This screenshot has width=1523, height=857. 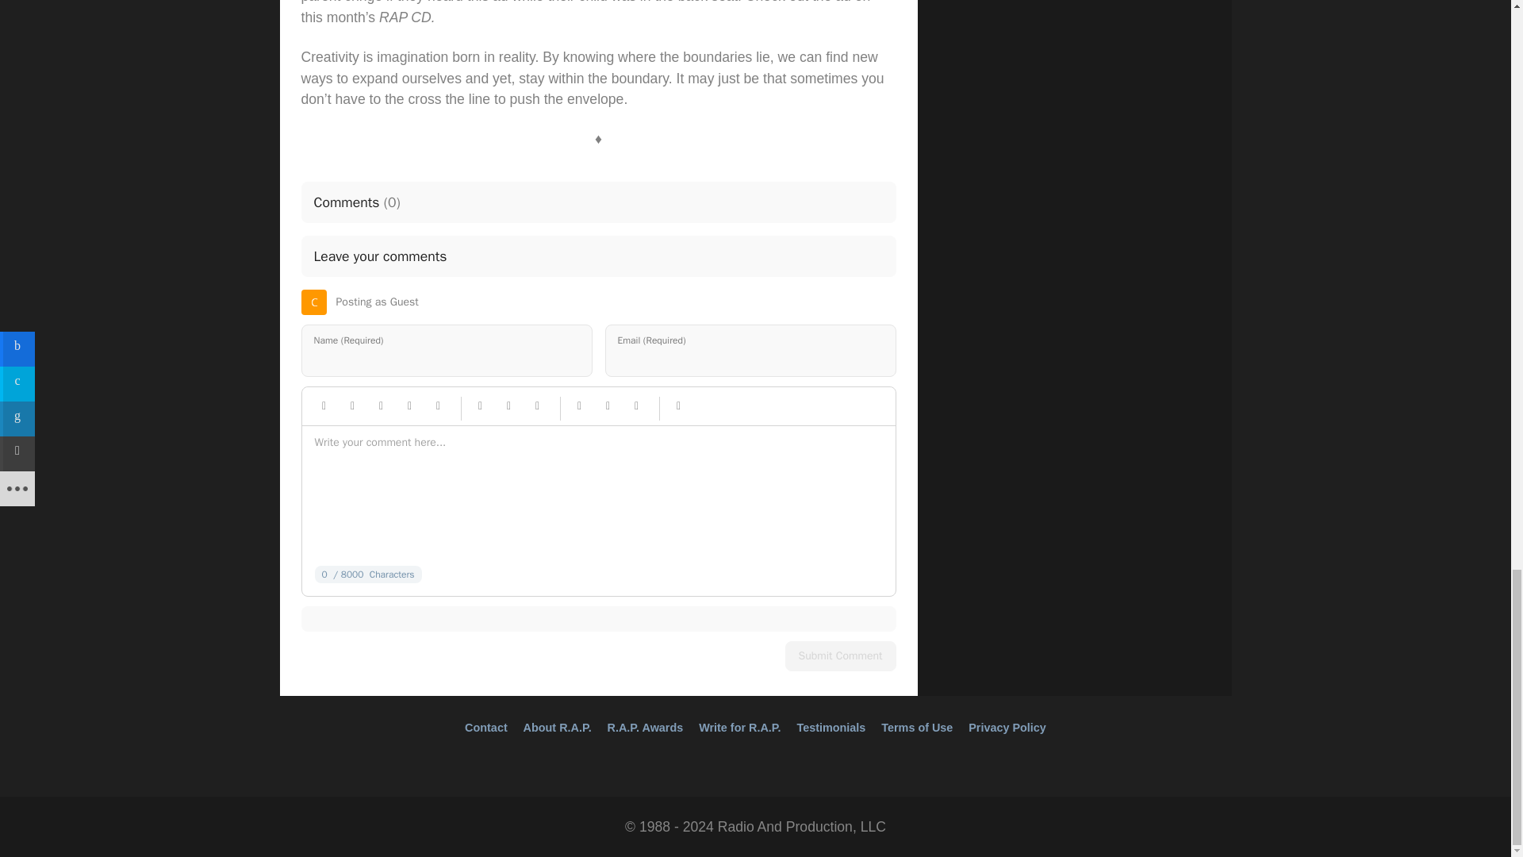 I want to click on Bullet, so click(x=636, y=406).